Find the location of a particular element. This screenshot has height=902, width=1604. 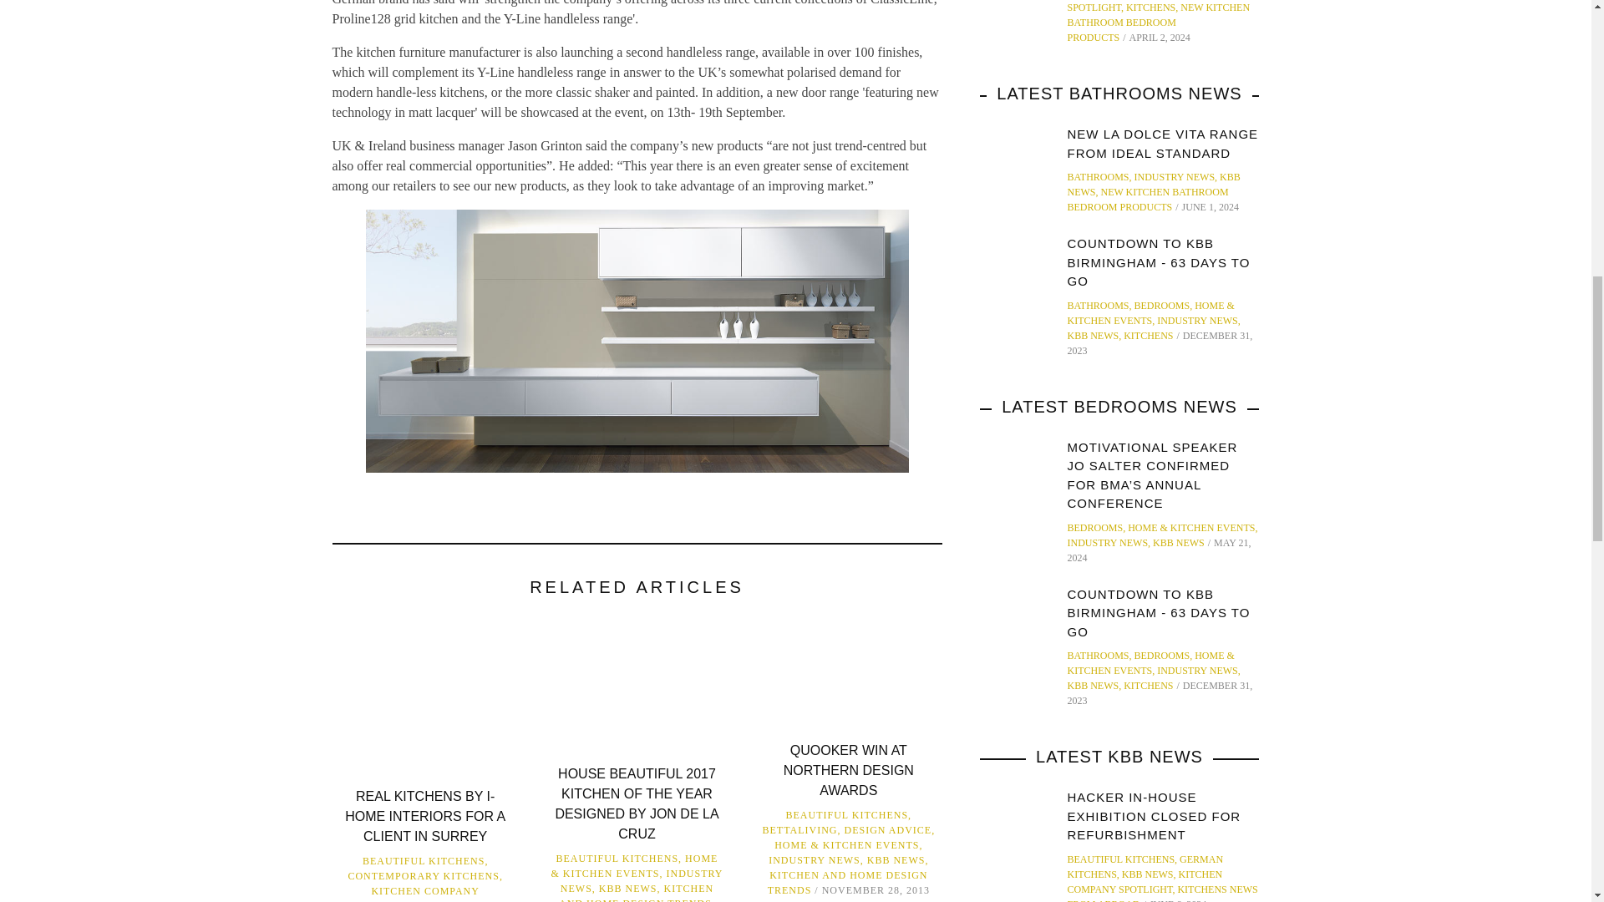

BEAUTIFUL KITCHENS is located at coordinates (617, 858).